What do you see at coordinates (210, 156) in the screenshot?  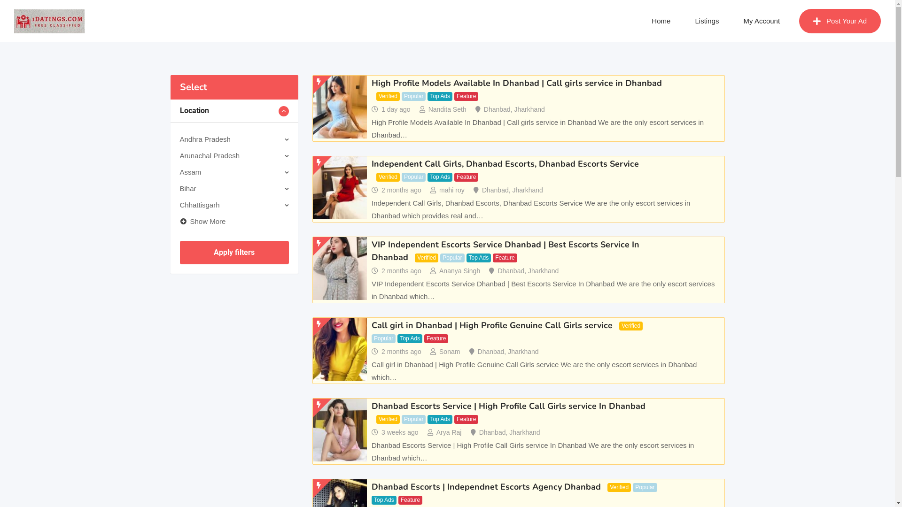 I see `Arunachal Pradesh` at bounding box center [210, 156].